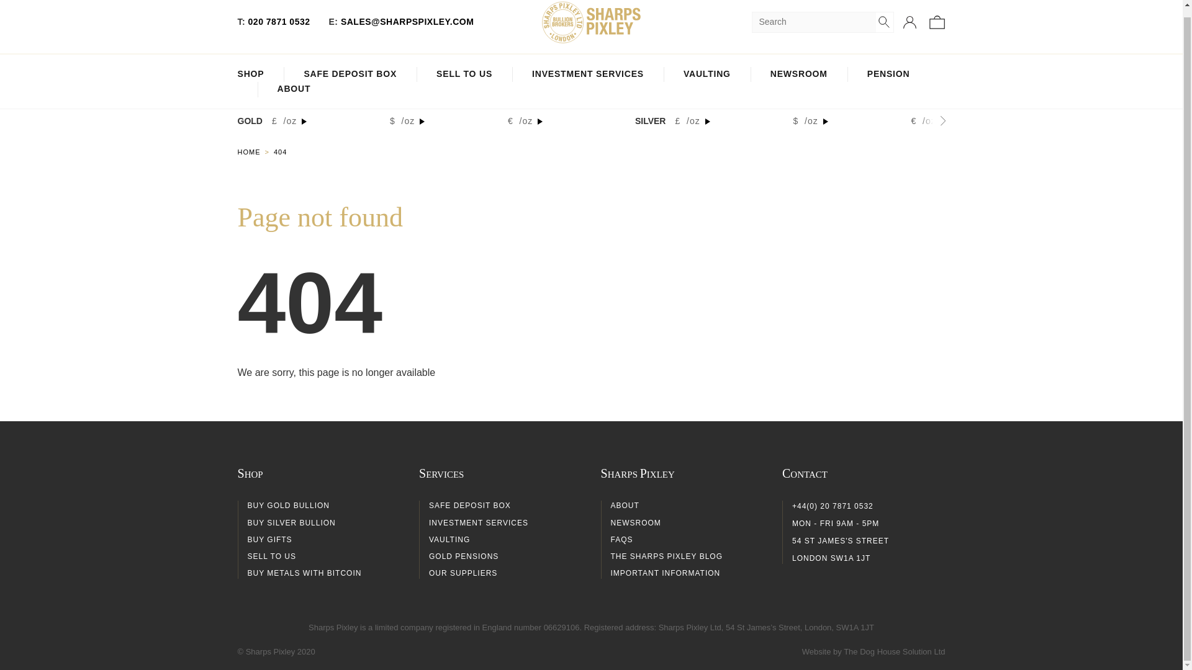 The width and height of the screenshot is (1192, 670). Describe the element at coordinates (798, 74) in the screenshot. I see `Newsroom` at that location.